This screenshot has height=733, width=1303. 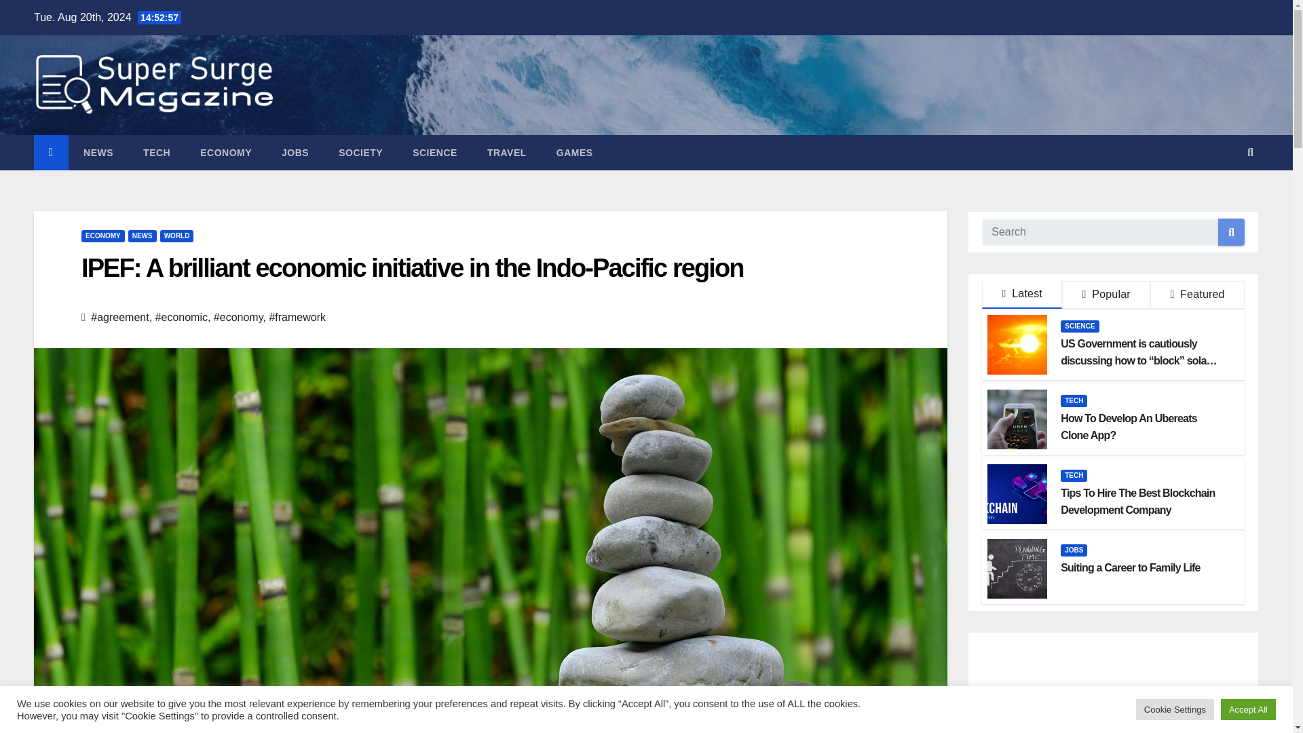 I want to click on Society, so click(x=360, y=152).